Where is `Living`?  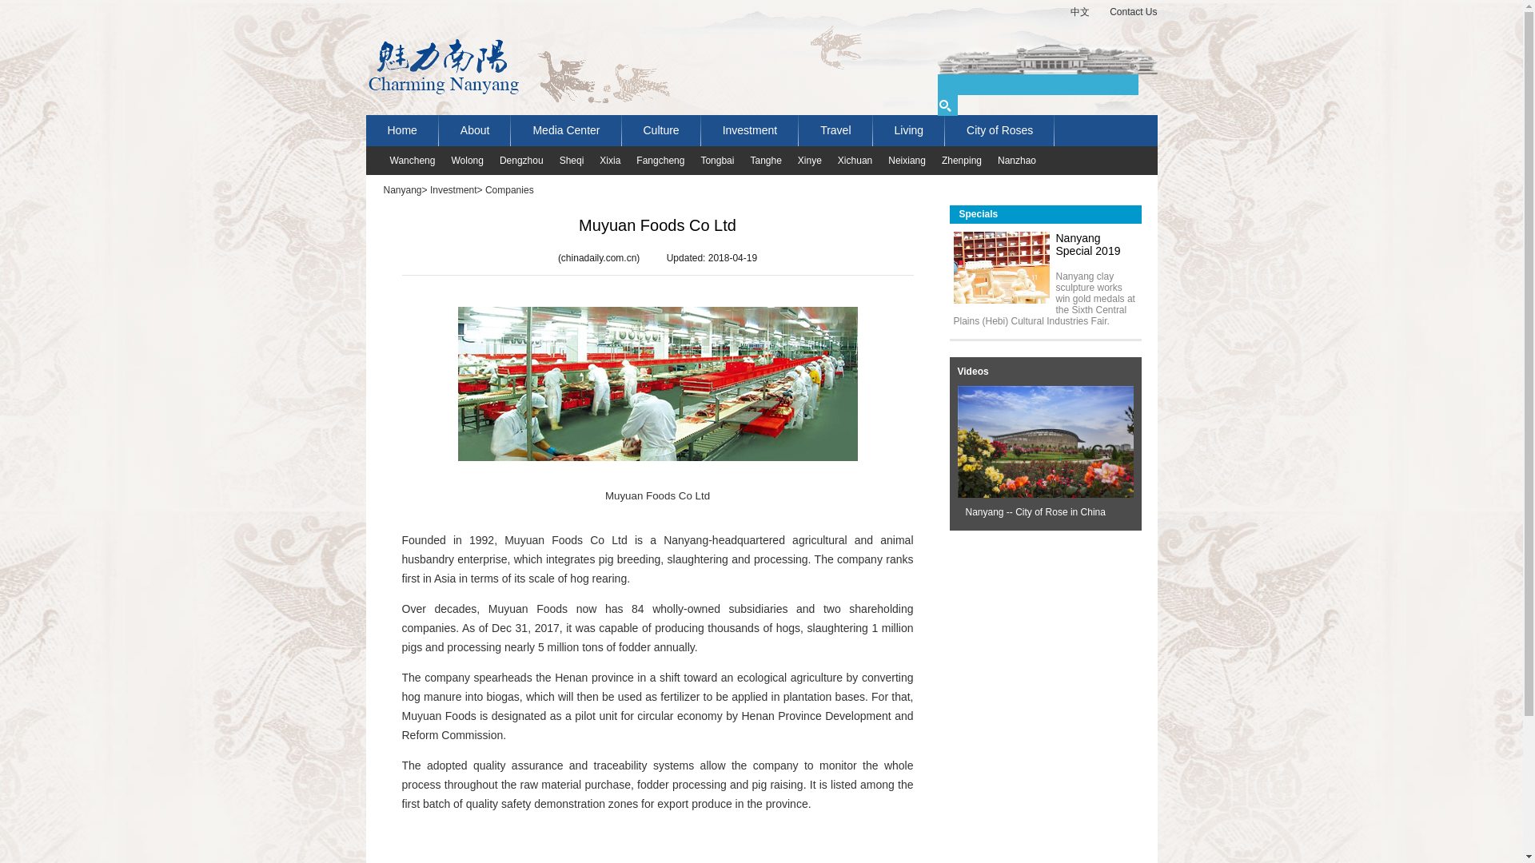
Living is located at coordinates (909, 129).